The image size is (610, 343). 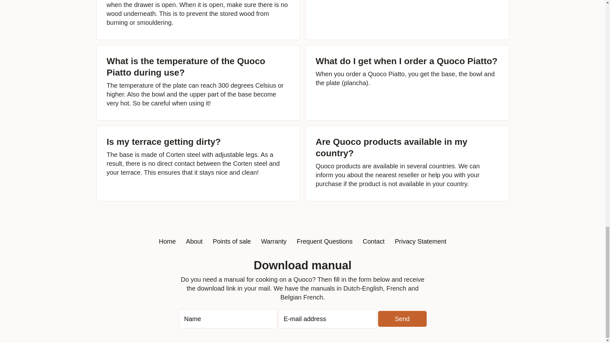 What do you see at coordinates (167, 241) in the screenshot?
I see `Home` at bounding box center [167, 241].